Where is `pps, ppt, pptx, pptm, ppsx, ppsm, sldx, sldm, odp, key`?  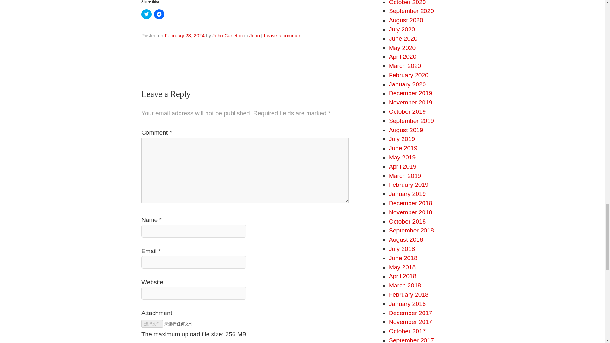
pps, ppt, pptx, pptm, ppsx, ppsm, sldx, sldm, odp, key is located at coordinates (323, 342).